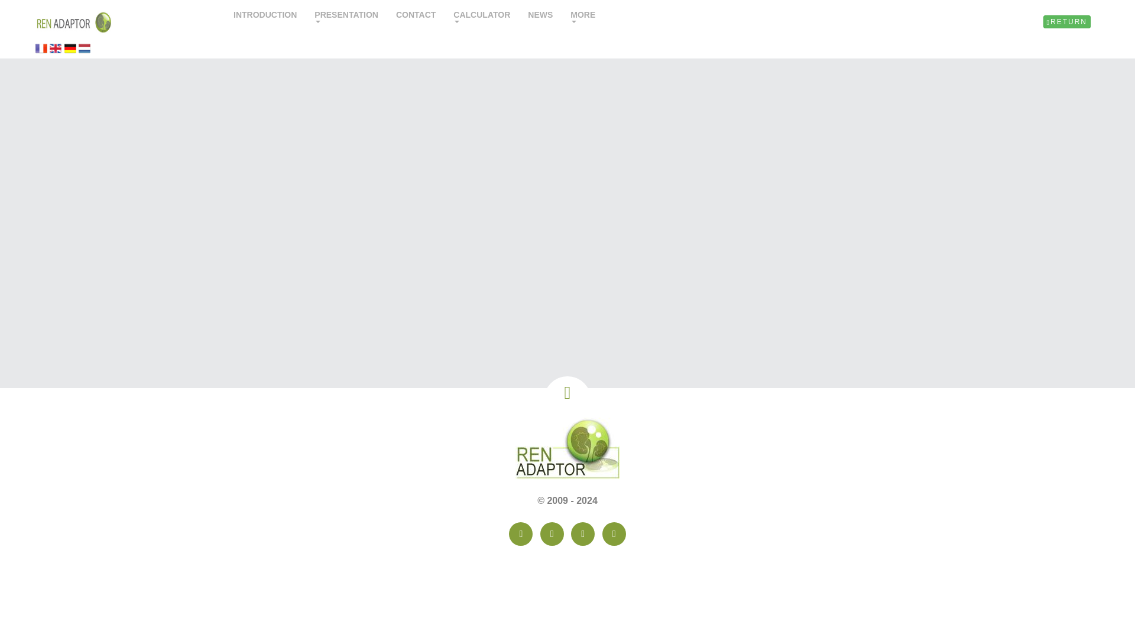  Describe the element at coordinates (416, 17) in the screenshot. I see `CONTACT` at that location.